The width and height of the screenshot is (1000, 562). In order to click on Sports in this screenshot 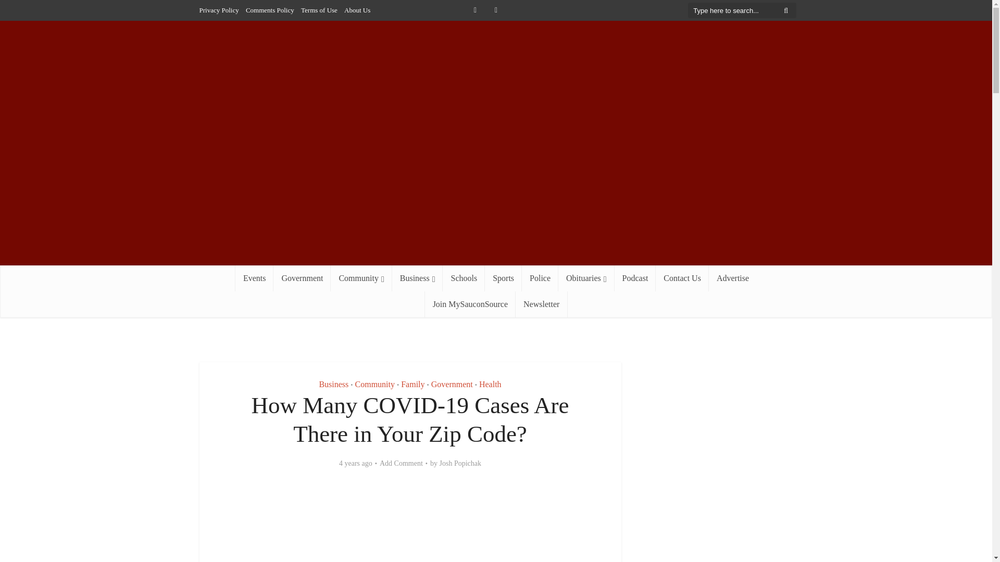, I will do `click(503, 278)`.